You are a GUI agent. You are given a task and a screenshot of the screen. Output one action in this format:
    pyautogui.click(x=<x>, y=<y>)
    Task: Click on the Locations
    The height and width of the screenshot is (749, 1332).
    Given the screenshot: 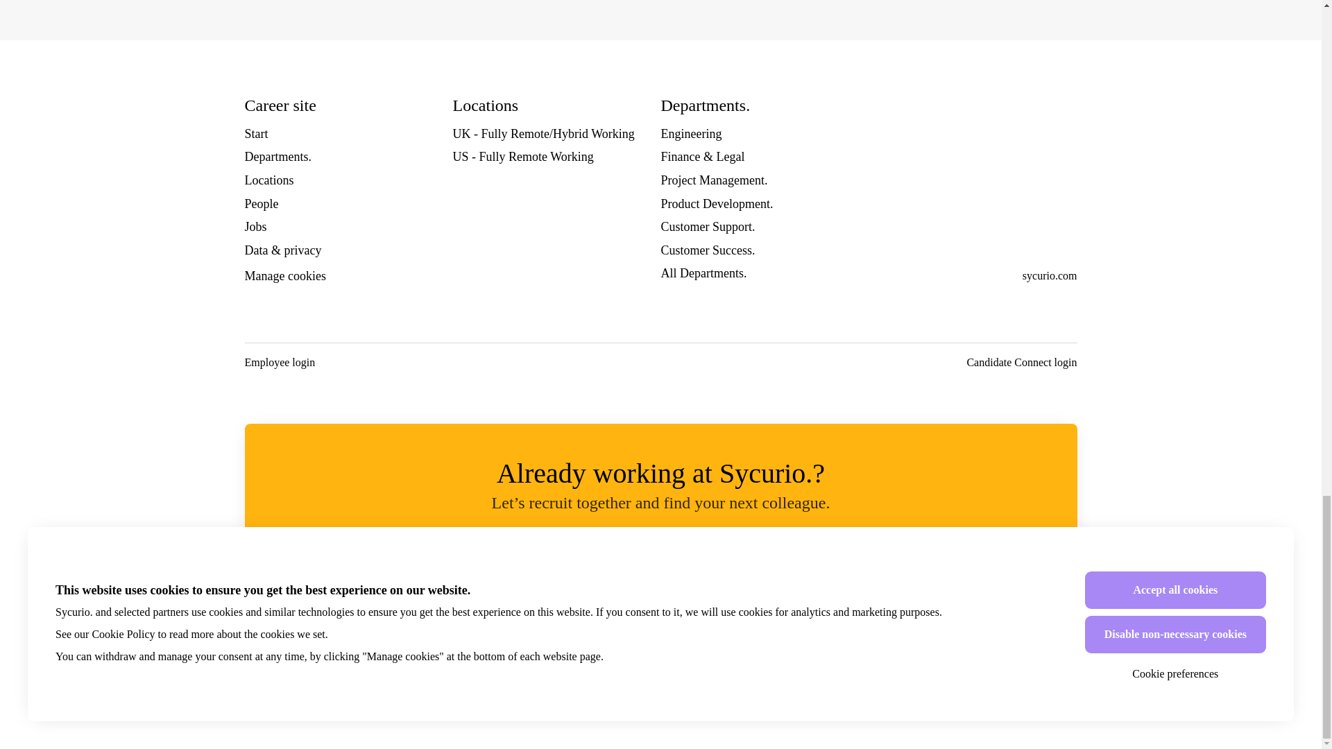 What is the action you would take?
    pyautogui.click(x=268, y=180)
    